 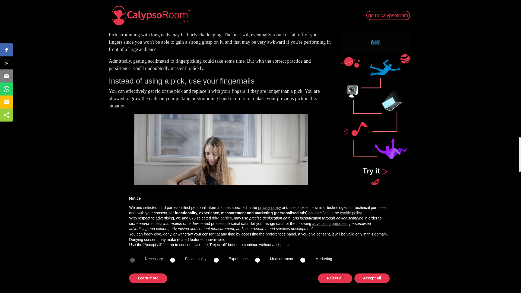 I want to click on YouTube video player, so click(x=221, y=12).